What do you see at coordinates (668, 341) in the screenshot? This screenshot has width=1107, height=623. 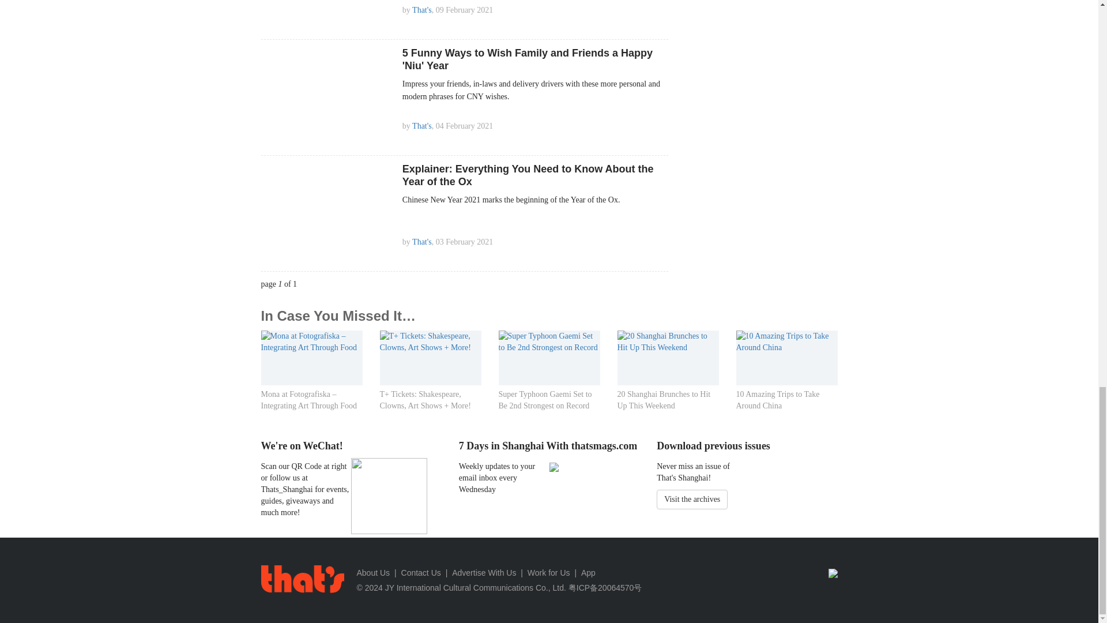 I see `20 Shanghai Brunches to Hit Up This Weekend` at bounding box center [668, 341].